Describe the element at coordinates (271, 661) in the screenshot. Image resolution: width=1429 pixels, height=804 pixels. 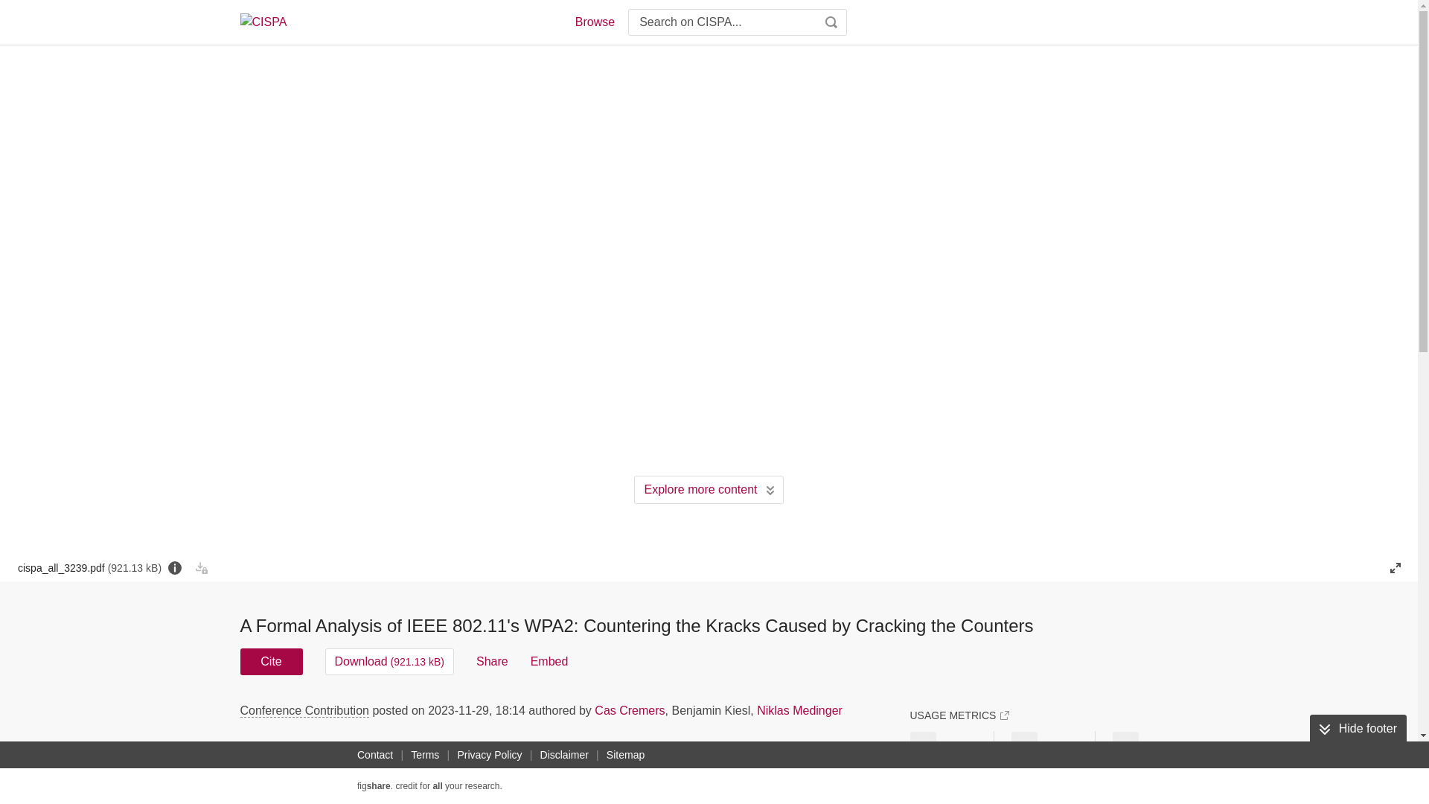
I see `Cite` at that location.